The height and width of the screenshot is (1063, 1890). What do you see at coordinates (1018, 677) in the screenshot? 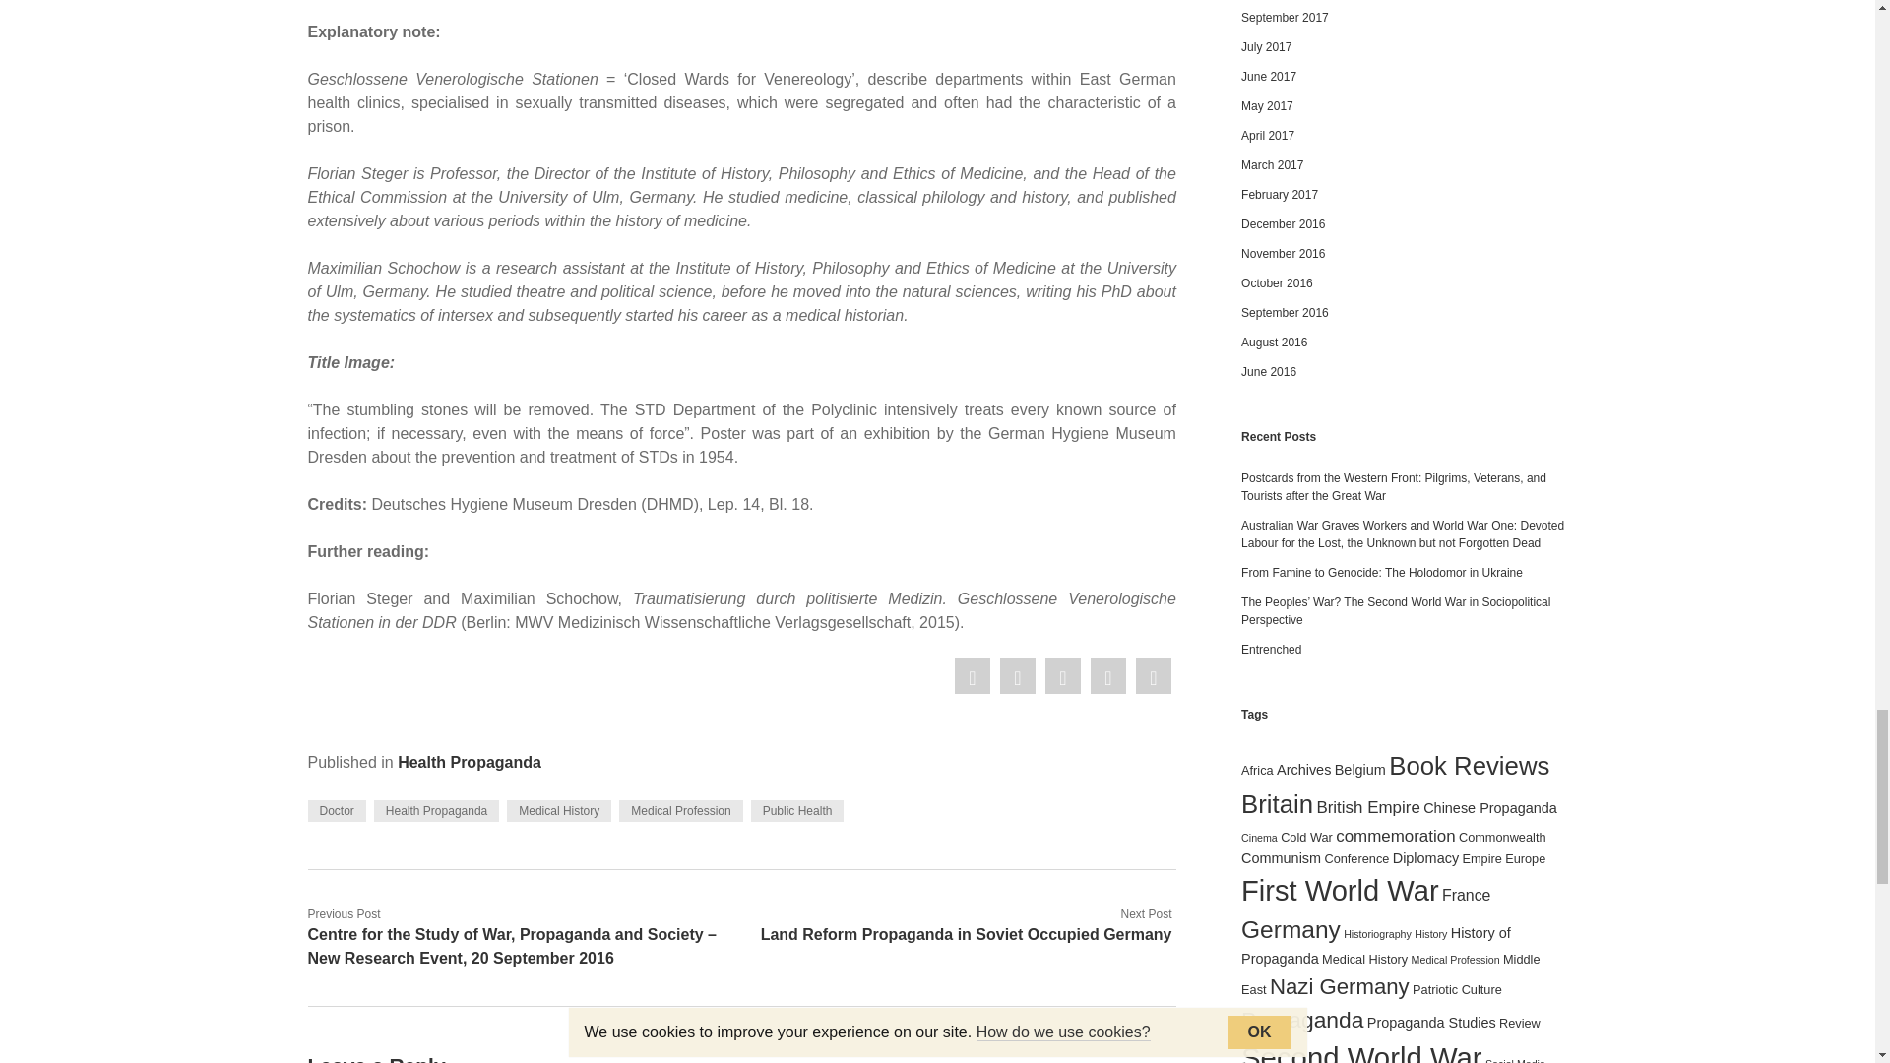
I see `Share via Twitter` at bounding box center [1018, 677].